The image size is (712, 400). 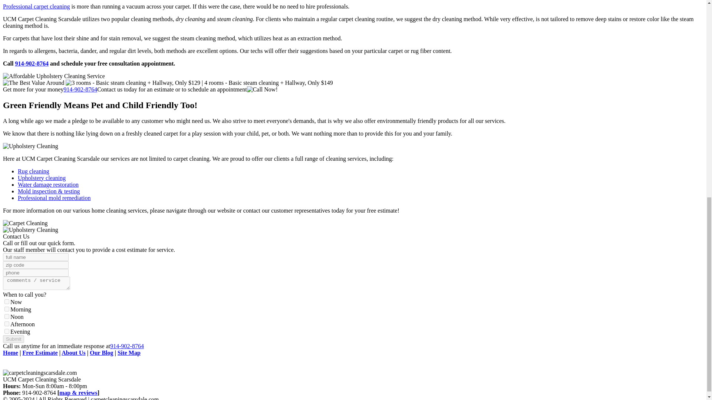 What do you see at coordinates (127, 346) in the screenshot?
I see `914-902-8764` at bounding box center [127, 346].